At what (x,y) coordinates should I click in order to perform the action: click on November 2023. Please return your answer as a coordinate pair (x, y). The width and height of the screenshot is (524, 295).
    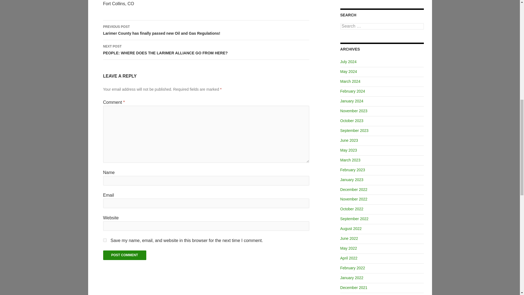
    Looking at the image, I should click on (354, 111).